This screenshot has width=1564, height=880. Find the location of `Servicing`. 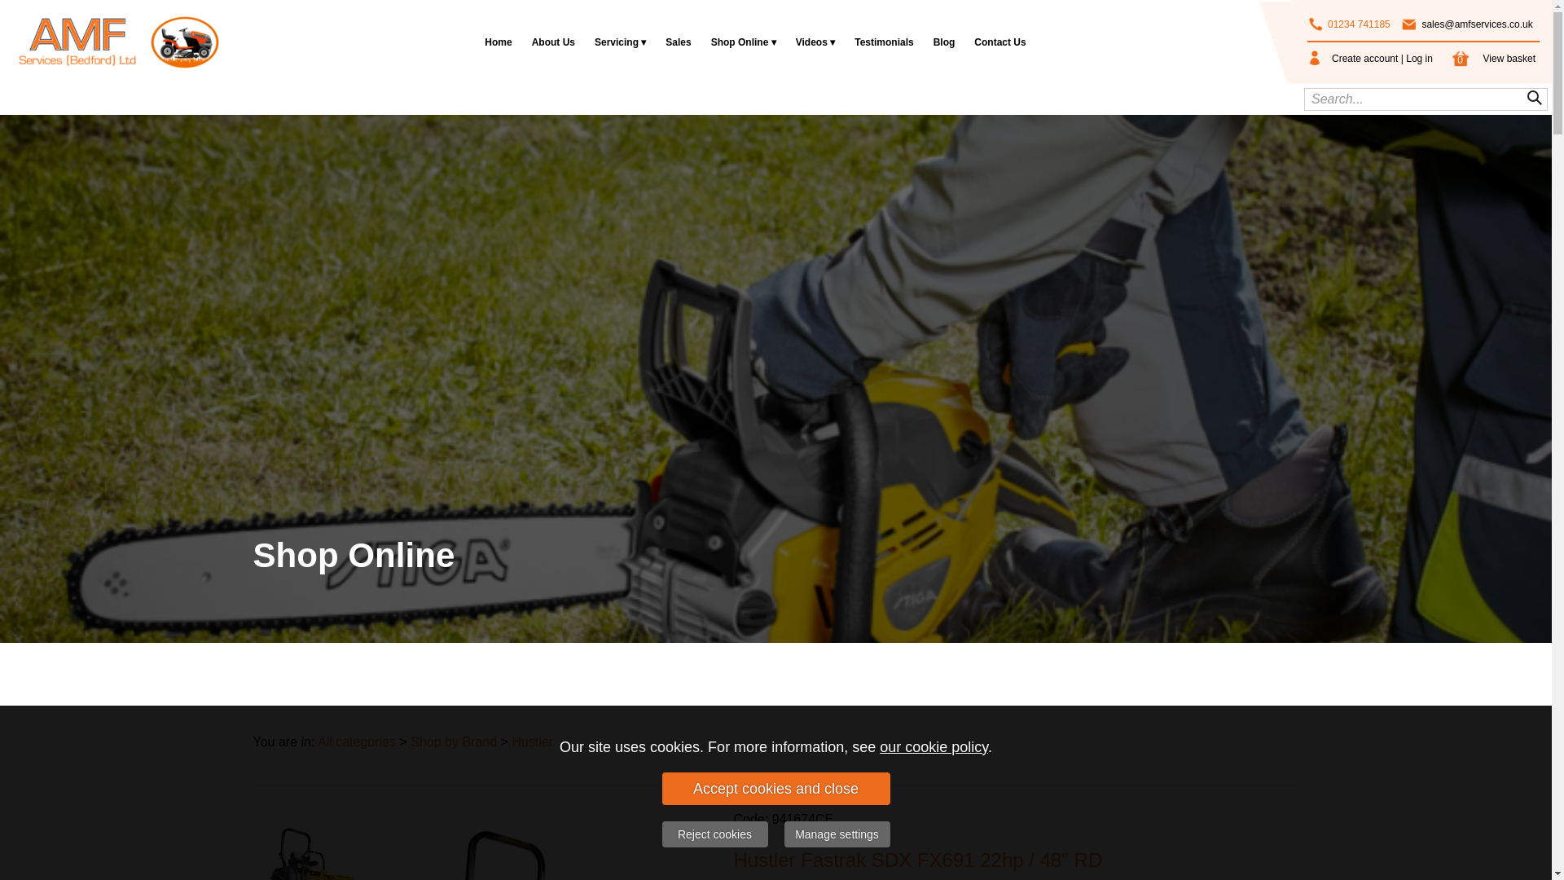

Servicing is located at coordinates (620, 42).